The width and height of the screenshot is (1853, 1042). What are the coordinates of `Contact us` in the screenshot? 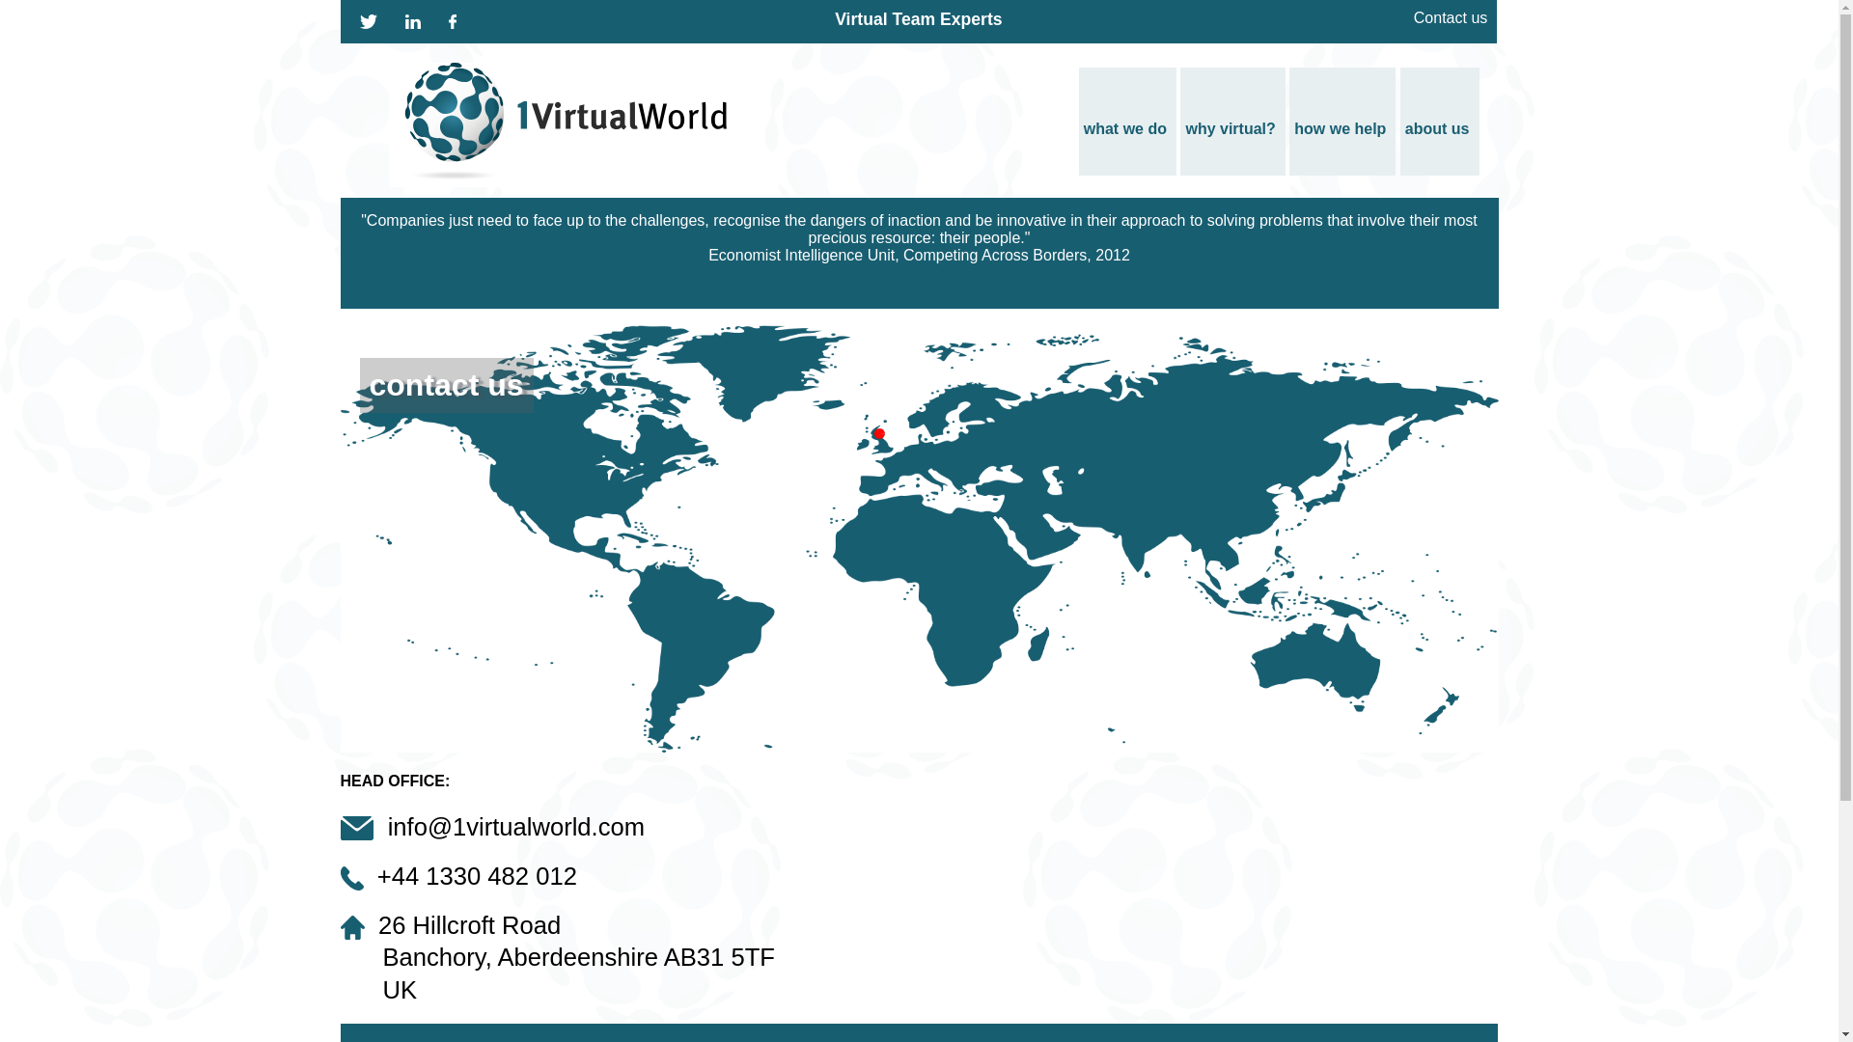 It's located at (1455, 17).